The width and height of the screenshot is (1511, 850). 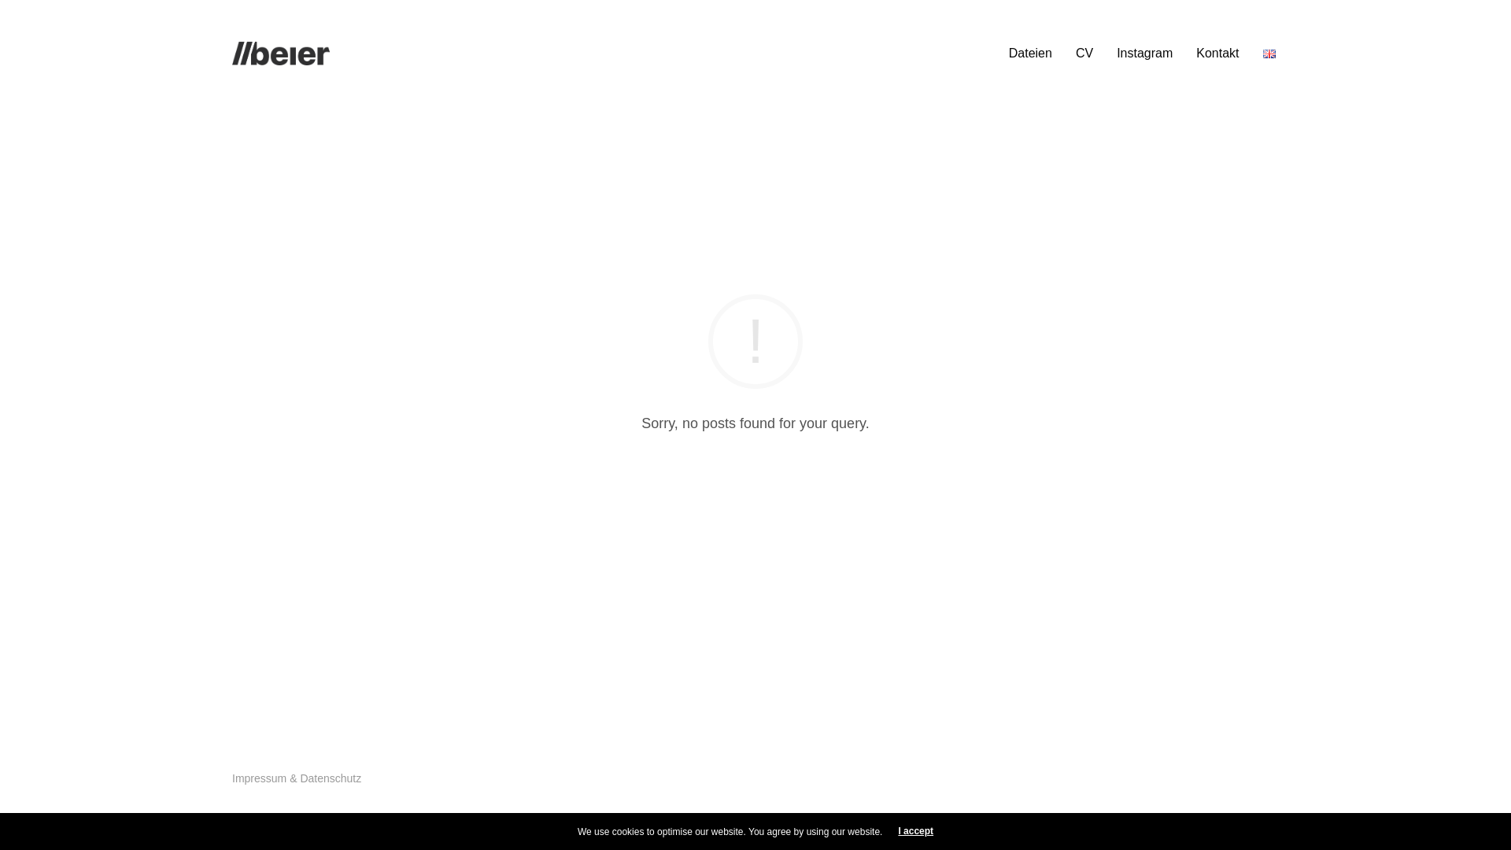 What do you see at coordinates (1269, 54) in the screenshot?
I see `en` at bounding box center [1269, 54].